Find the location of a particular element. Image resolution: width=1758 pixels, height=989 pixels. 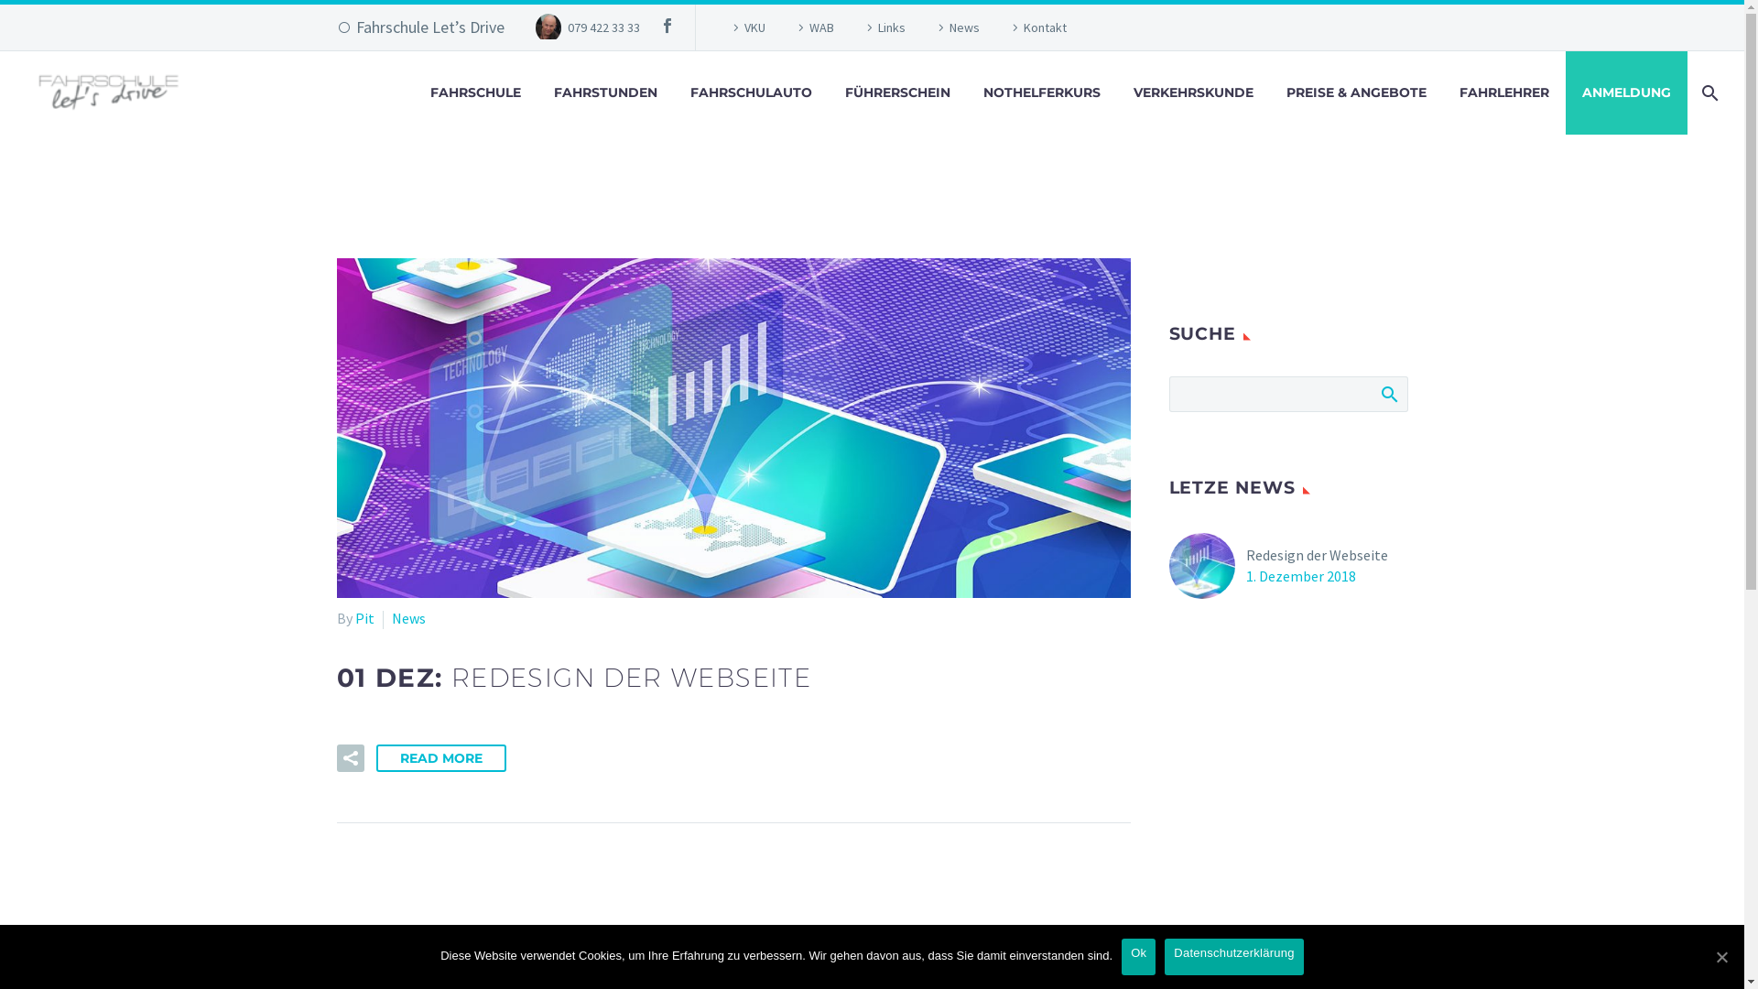

Links is located at coordinates (884, 27).